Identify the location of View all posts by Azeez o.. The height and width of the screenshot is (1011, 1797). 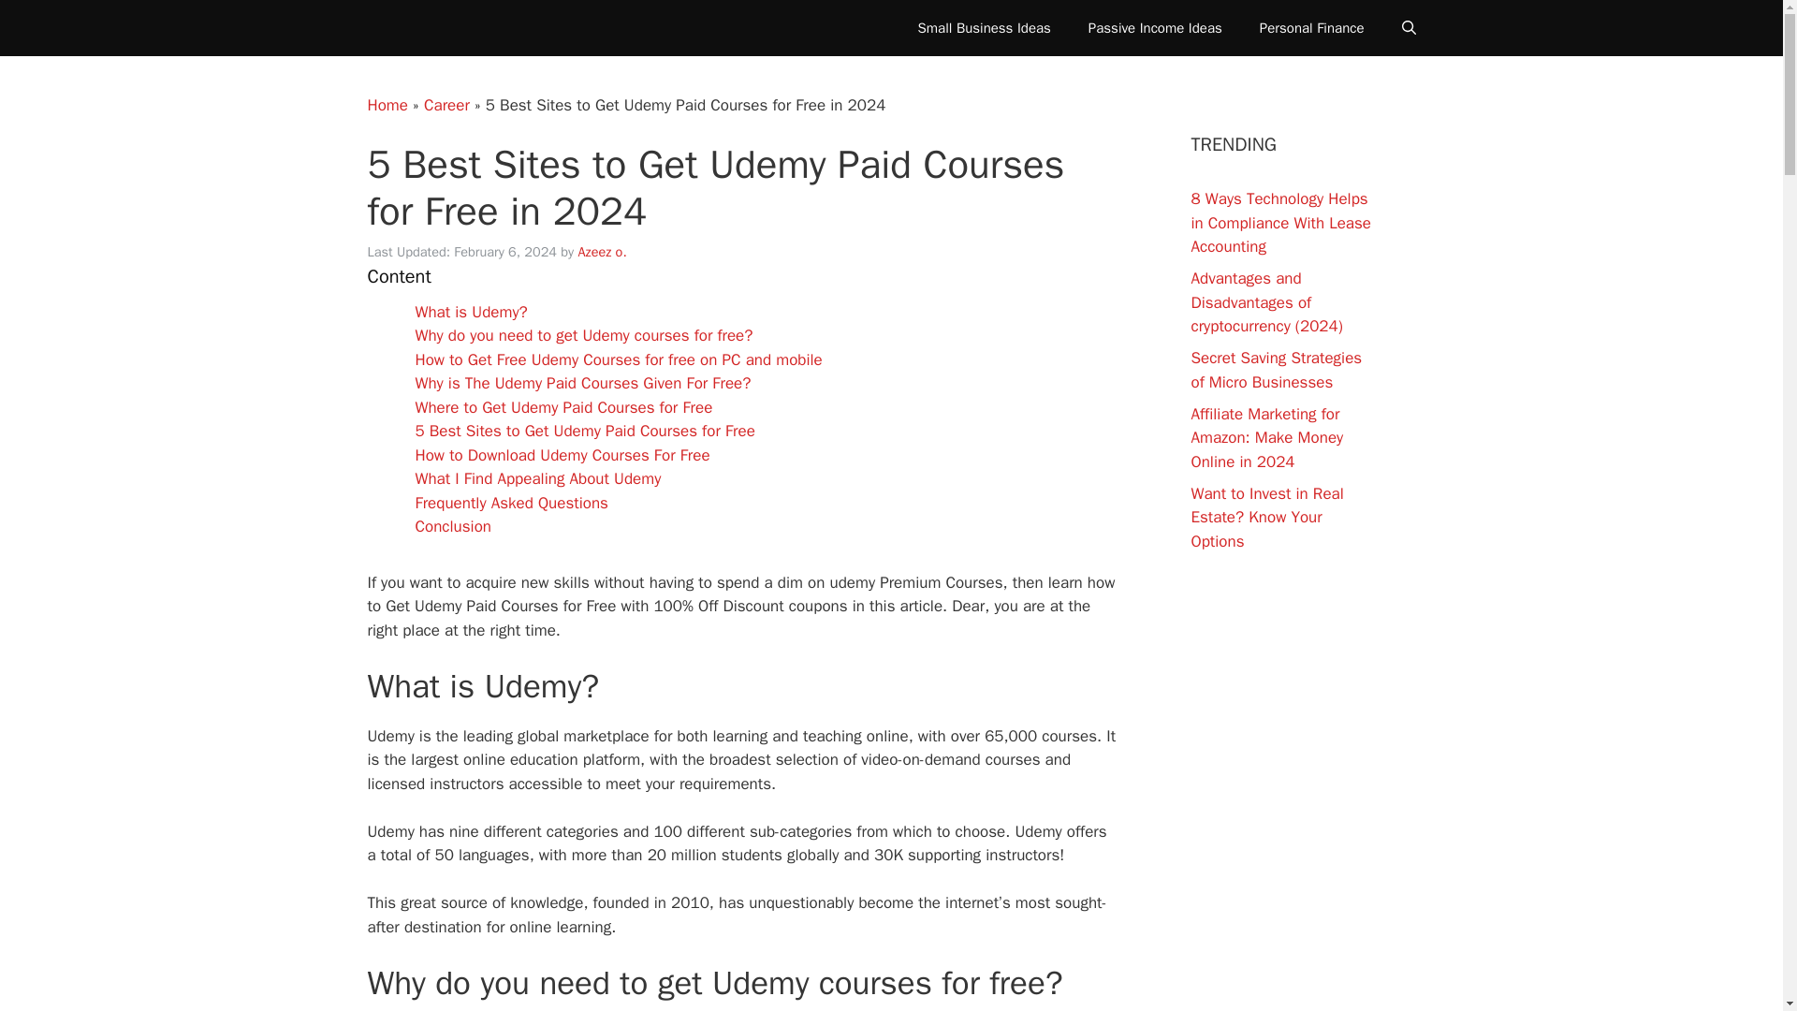
(603, 251).